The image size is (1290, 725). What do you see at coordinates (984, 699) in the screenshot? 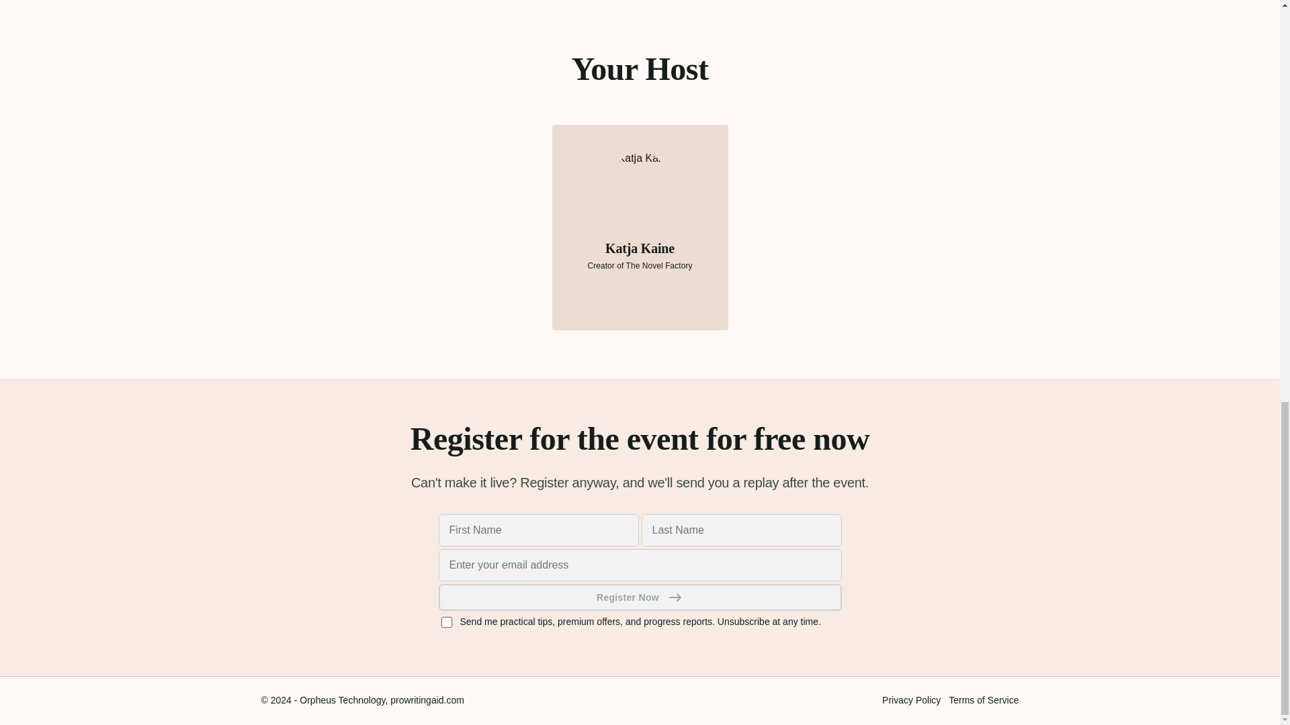
I see `Terms of Service` at bounding box center [984, 699].